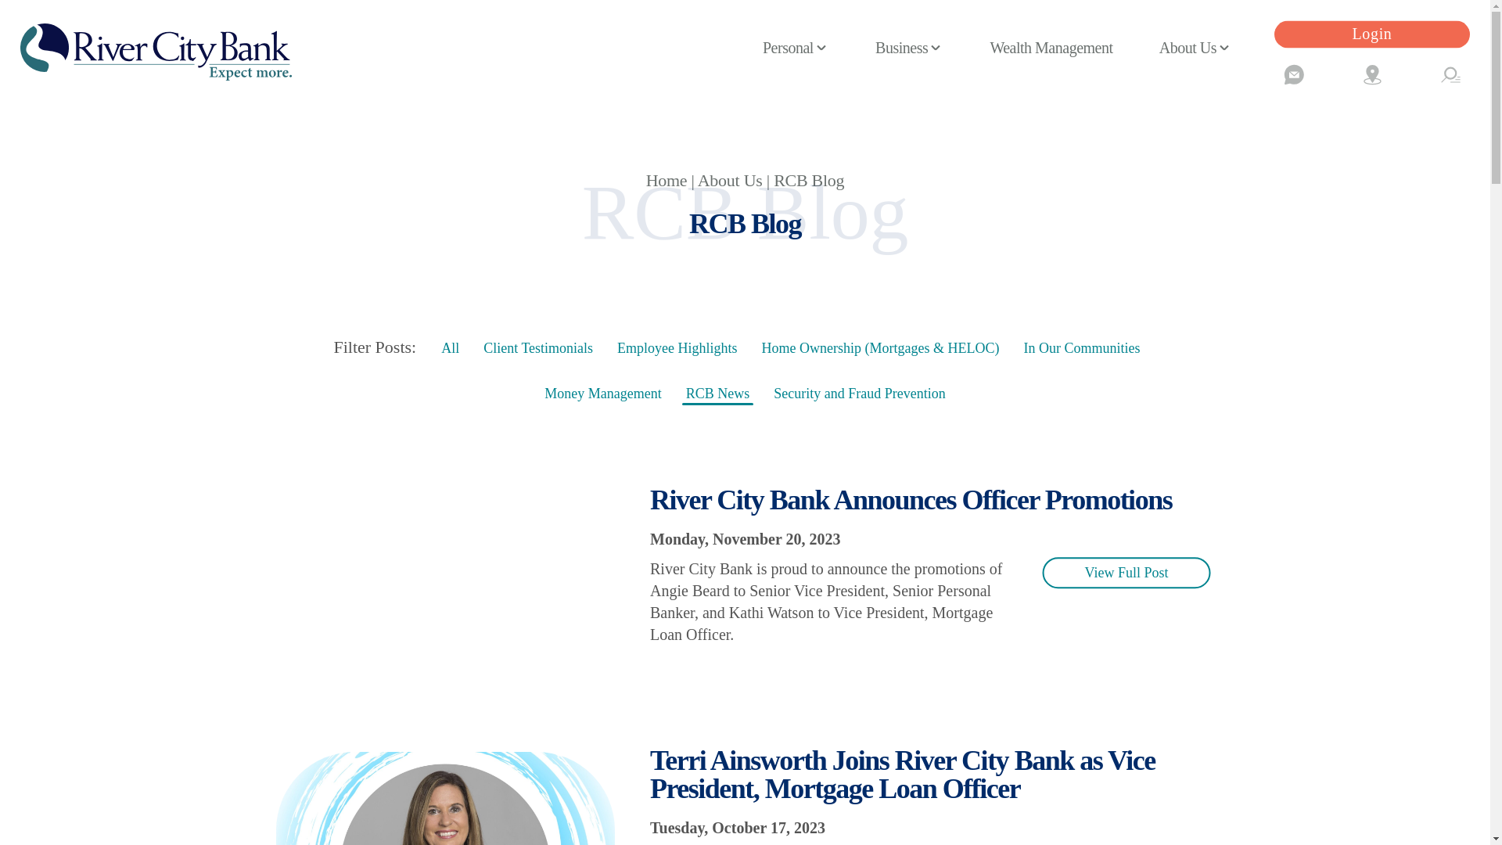  I want to click on Locations, so click(1372, 74).